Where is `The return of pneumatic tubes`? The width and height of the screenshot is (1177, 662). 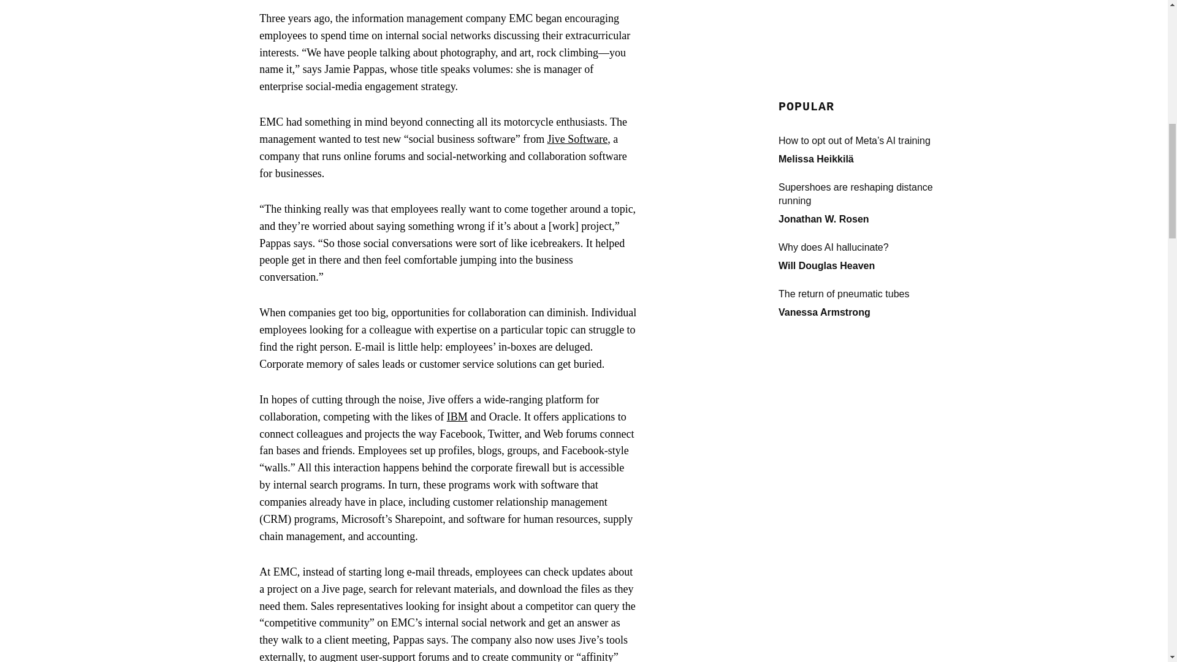
The return of pneumatic tubes is located at coordinates (869, 26).